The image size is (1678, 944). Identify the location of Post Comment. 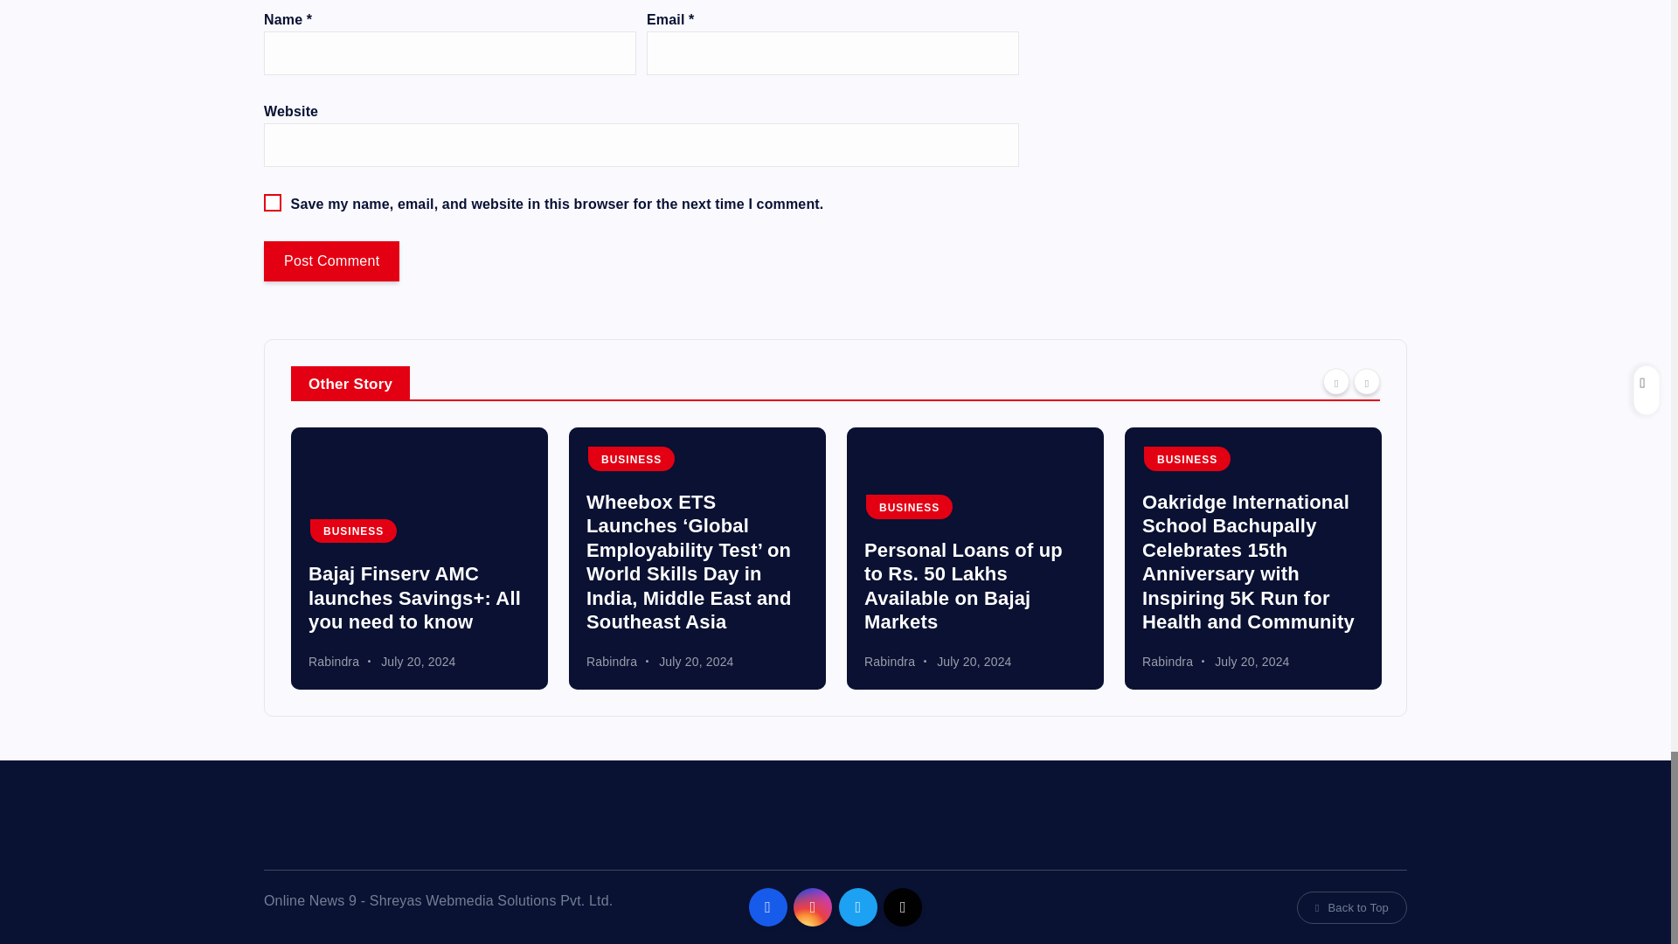
(330, 260).